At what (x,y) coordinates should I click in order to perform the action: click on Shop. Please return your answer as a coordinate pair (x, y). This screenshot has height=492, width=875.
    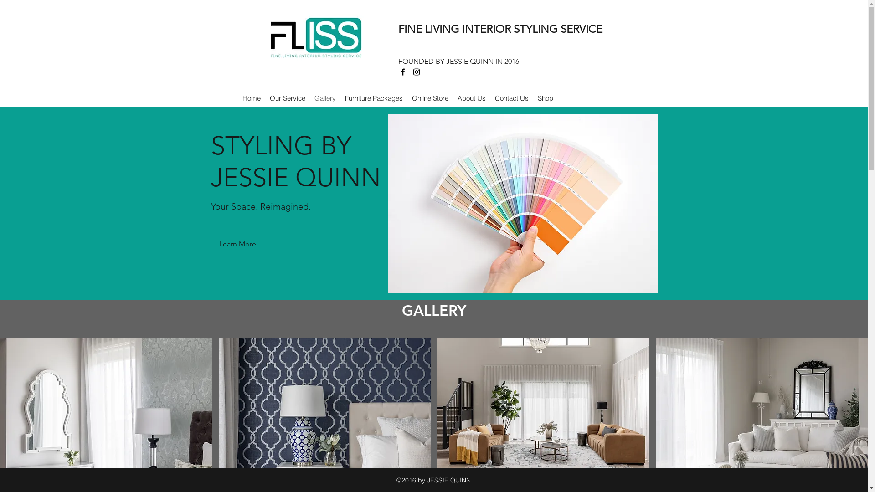
    Looking at the image, I should click on (546, 98).